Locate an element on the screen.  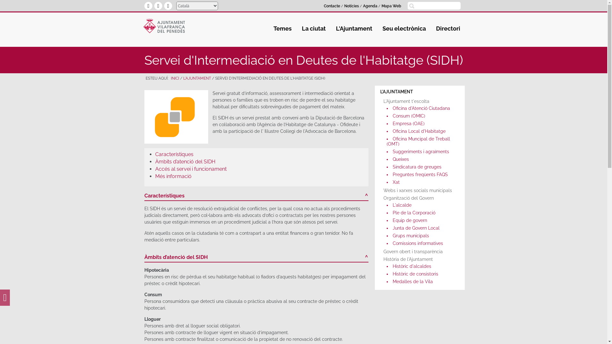
Contacte is located at coordinates (332, 6).